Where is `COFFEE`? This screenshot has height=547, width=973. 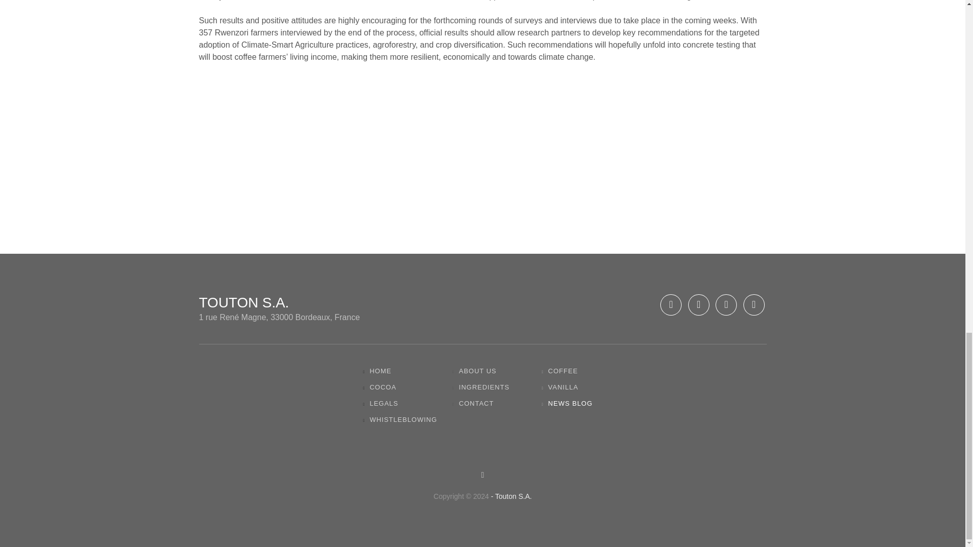
COFFEE is located at coordinates (560, 371).